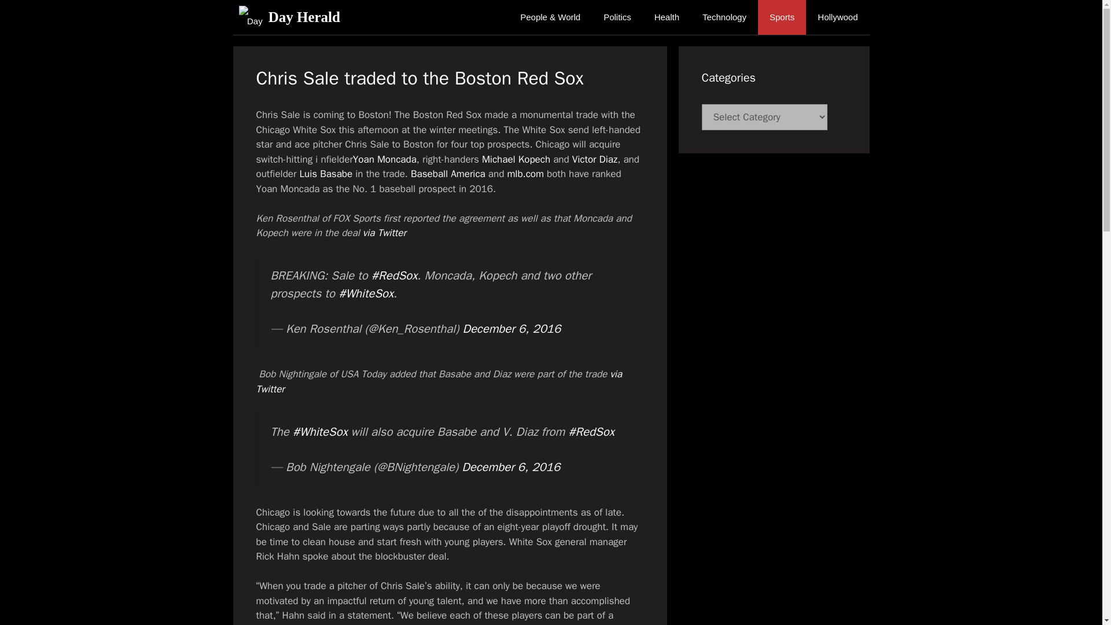 The width and height of the screenshot is (1111, 625). I want to click on Victor Diaz, so click(595, 159).